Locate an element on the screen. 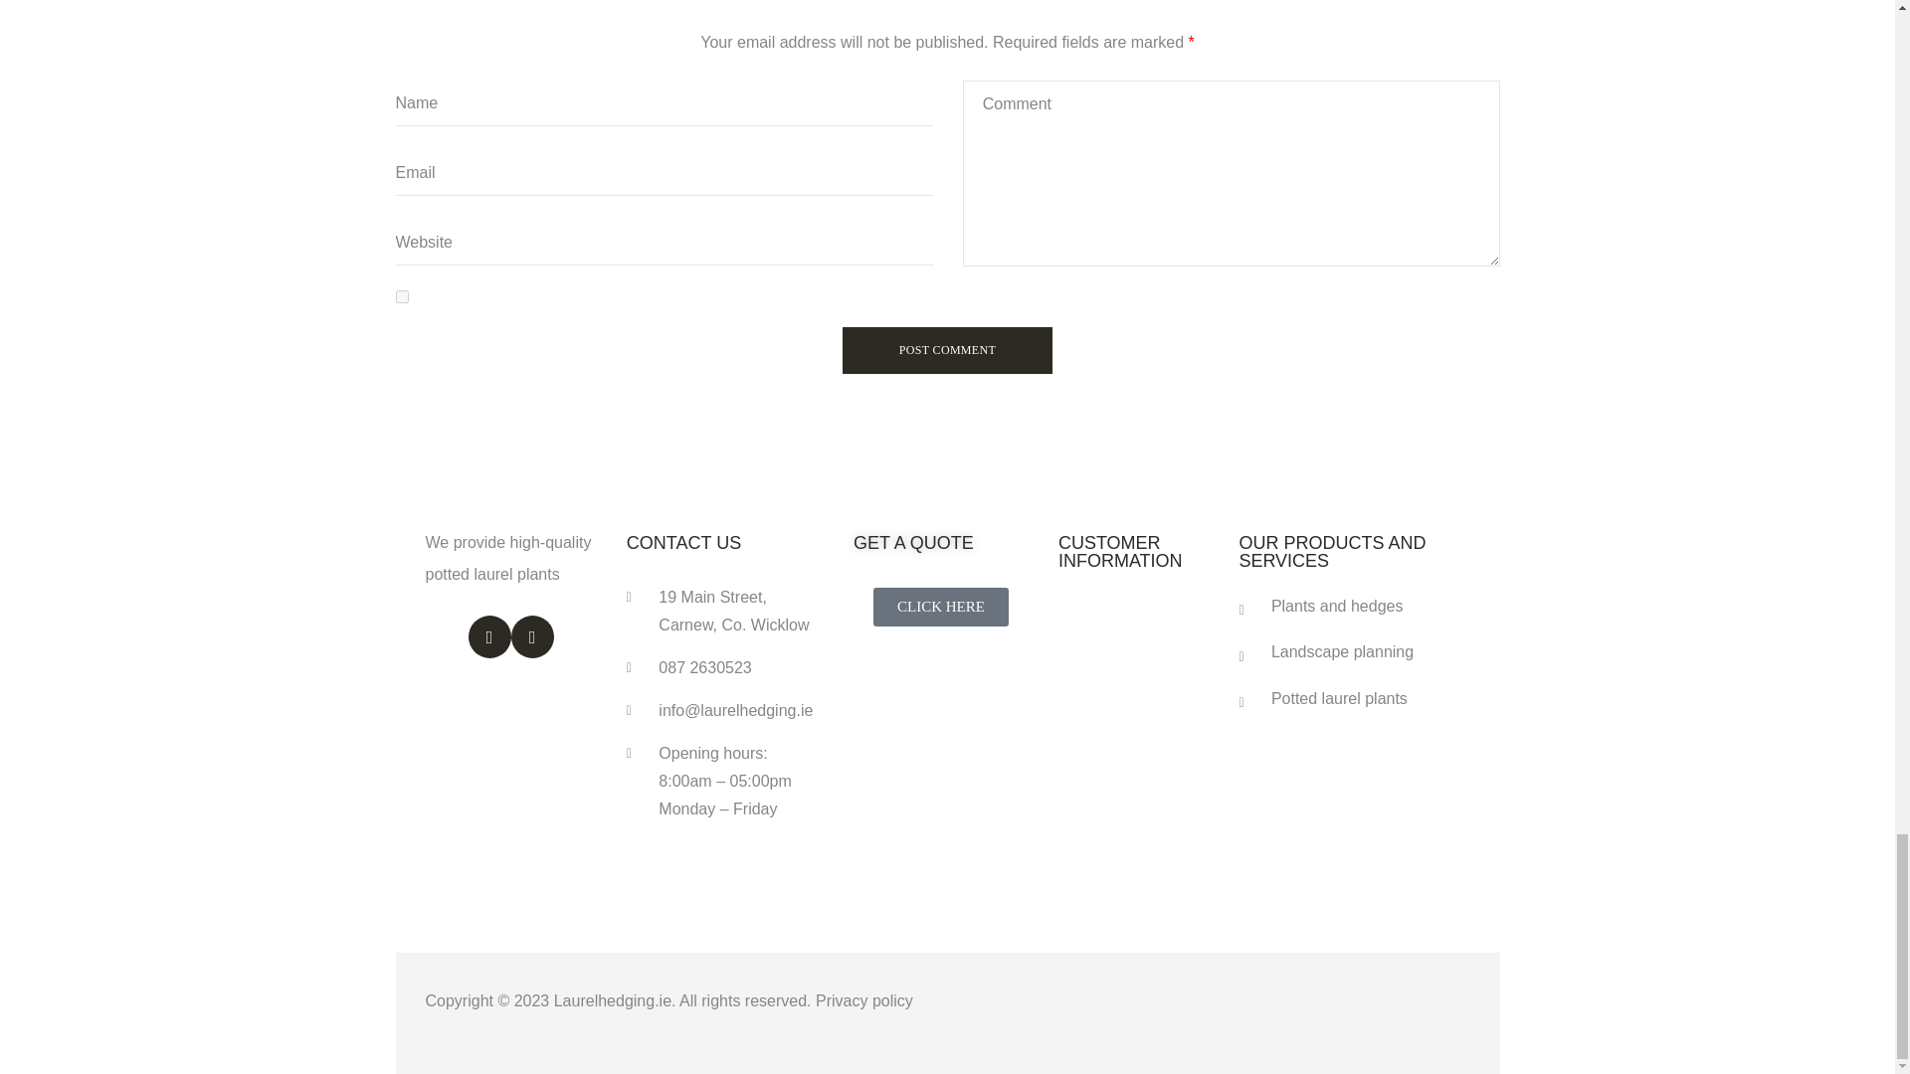  19 Main Street, Carnew, Co. Wicklow is located at coordinates (724, 611).